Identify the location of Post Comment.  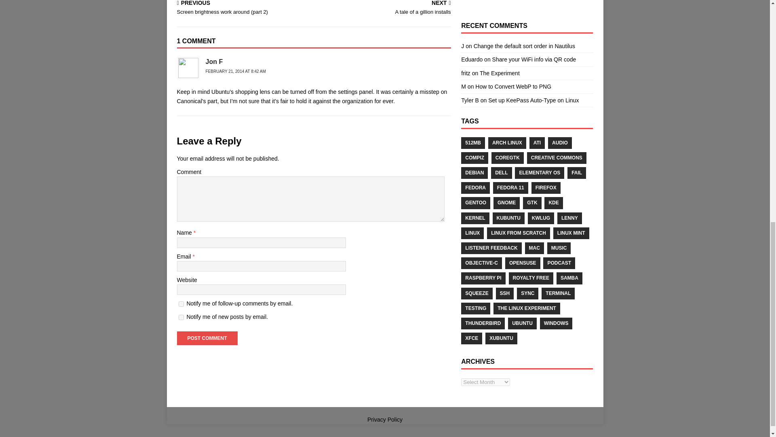
(384, 8).